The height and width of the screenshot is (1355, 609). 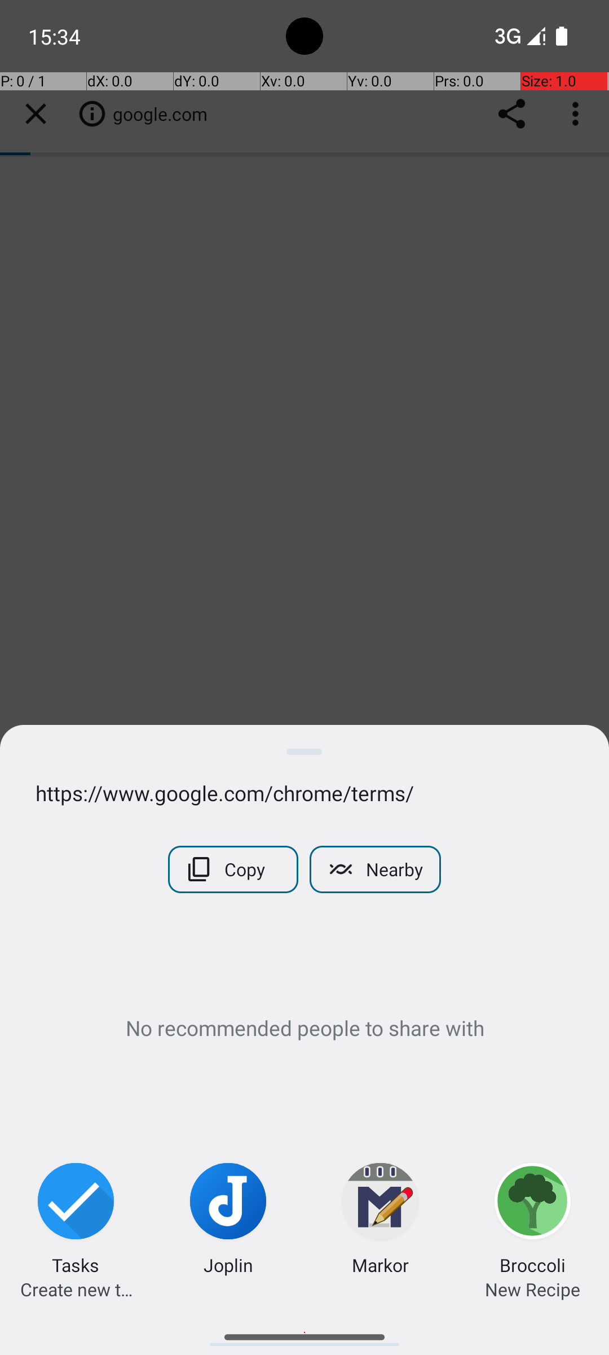 I want to click on Create new task, so click(x=76, y=1290).